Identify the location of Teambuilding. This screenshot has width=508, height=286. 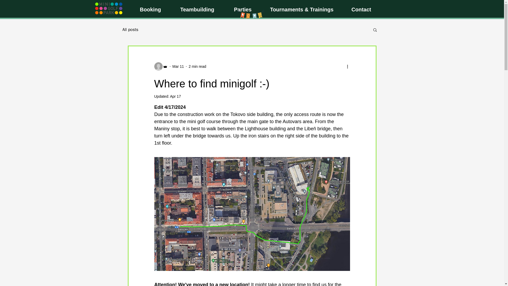
(197, 9).